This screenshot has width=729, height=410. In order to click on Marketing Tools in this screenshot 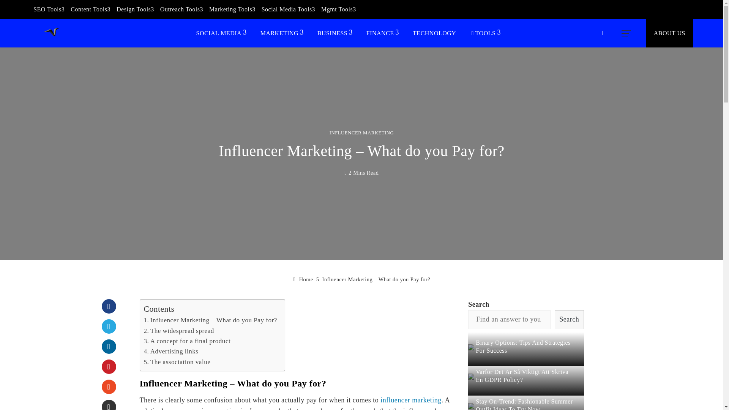, I will do `click(232, 9)`.